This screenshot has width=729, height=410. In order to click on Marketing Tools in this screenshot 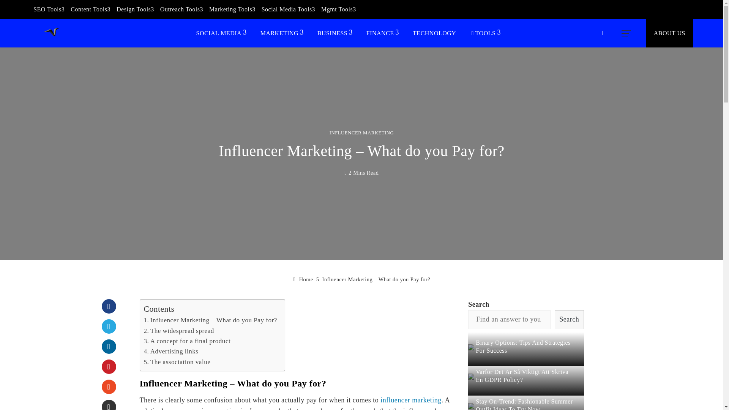, I will do `click(232, 9)`.